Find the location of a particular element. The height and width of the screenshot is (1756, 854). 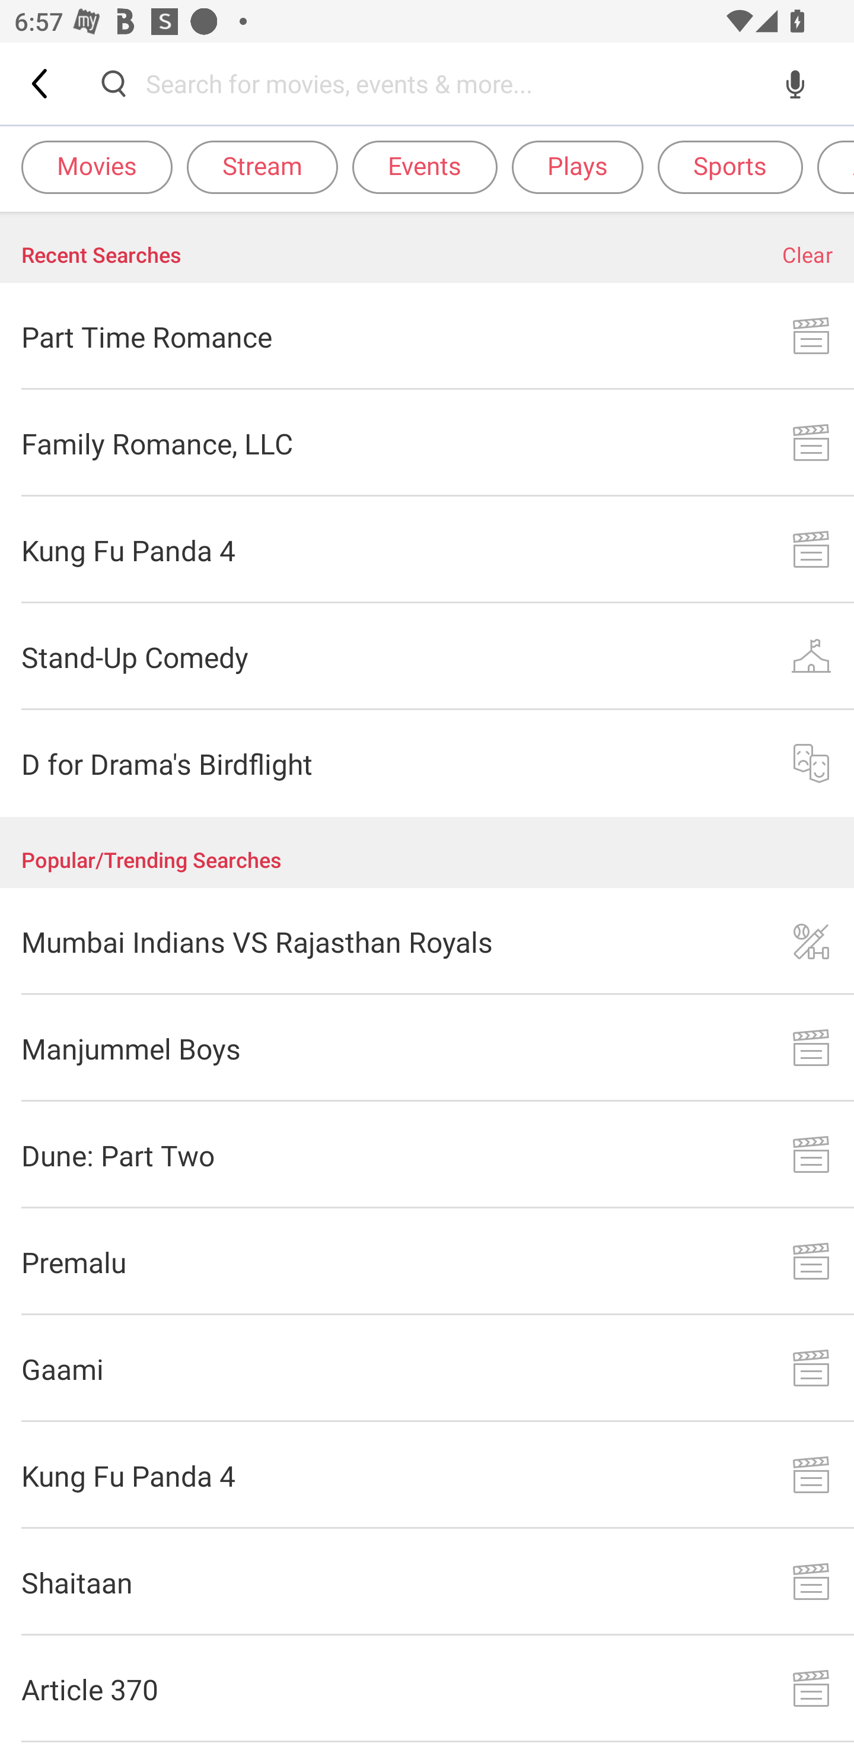

Kung Fu Panda 4 is located at coordinates (427, 551).